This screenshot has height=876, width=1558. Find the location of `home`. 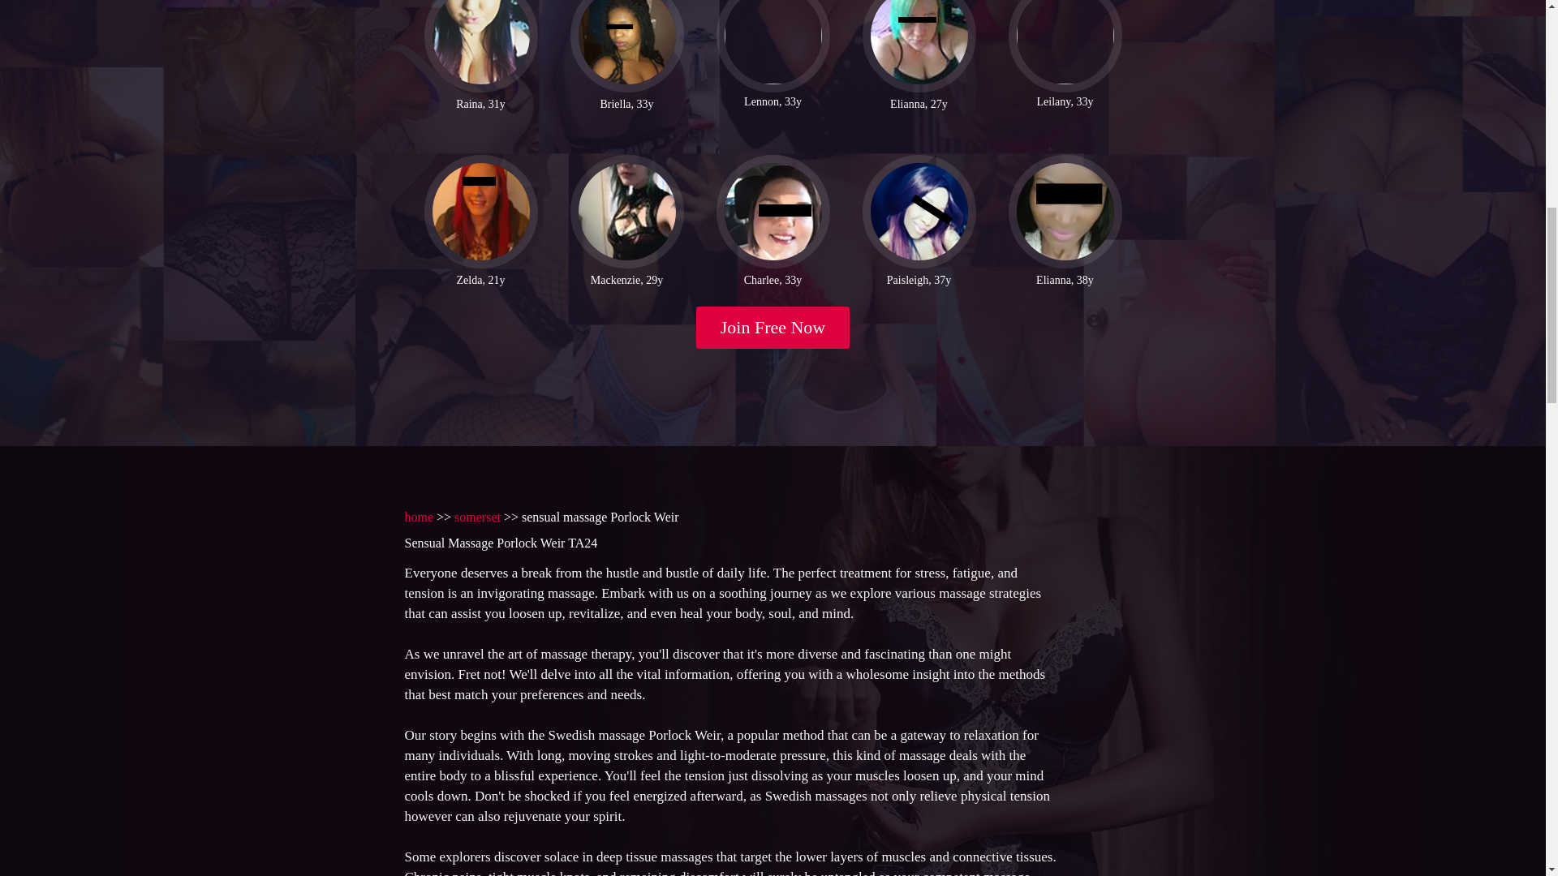

home is located at coordinates (418, 516).